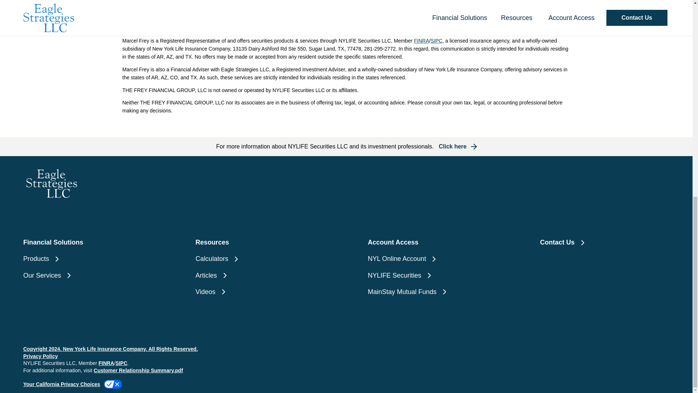 The height and width of the screenshot is (393, 698). I want to click on Customer Relationship Summary.pdf, so click(138, 370).